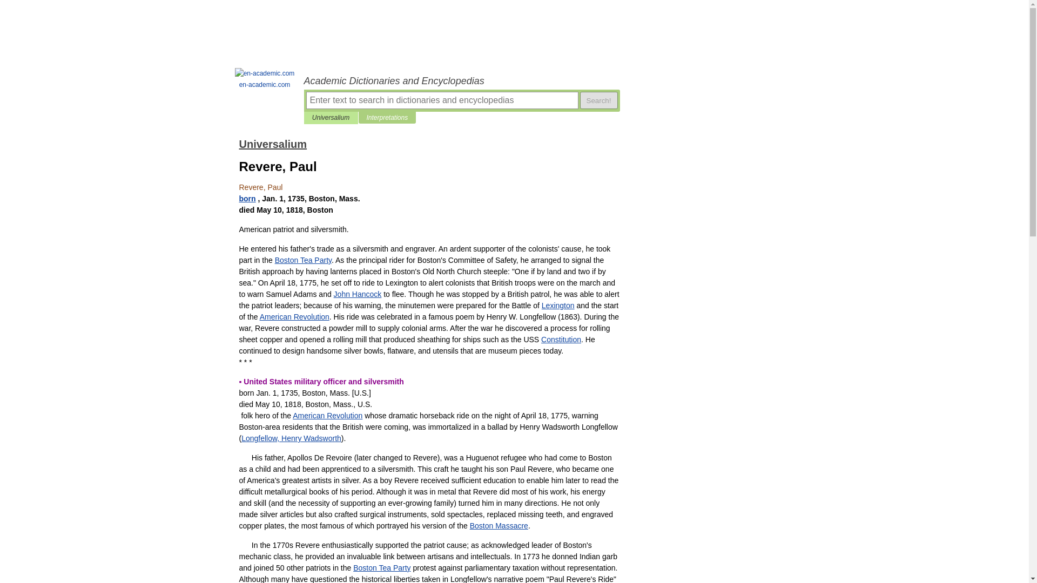 The width and height of the screenshot is (1037, 583). Describe the element at coordinates (461, 81) in the screenshot. I see `Academic Dictionaries and Encyclopedias` at that location.